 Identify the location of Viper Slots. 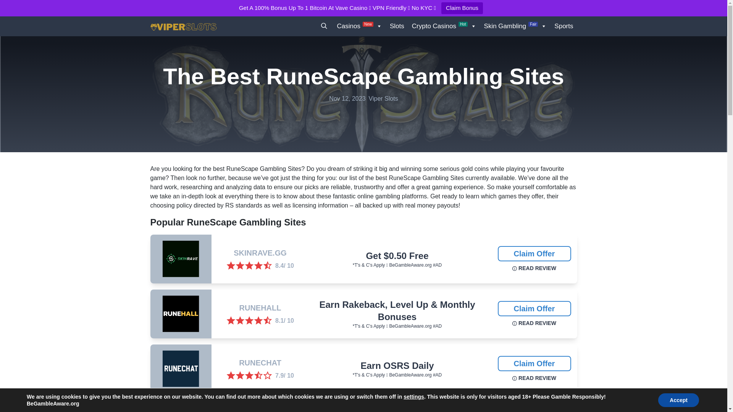
(383, 99).